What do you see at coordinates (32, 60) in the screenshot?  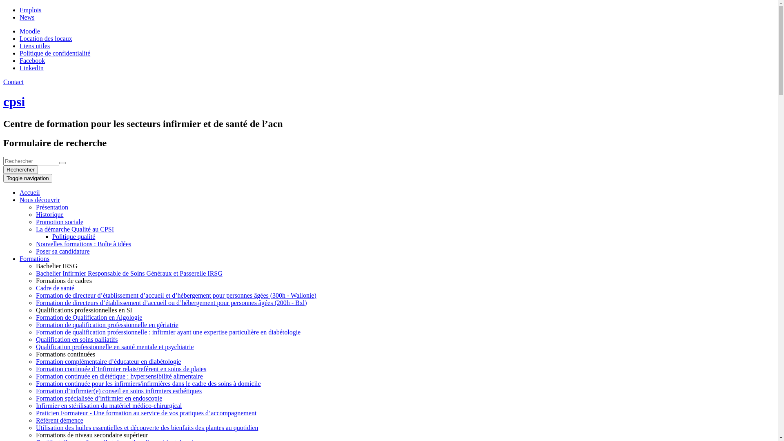 I see `Facebook` at bounding box center [32, 60].